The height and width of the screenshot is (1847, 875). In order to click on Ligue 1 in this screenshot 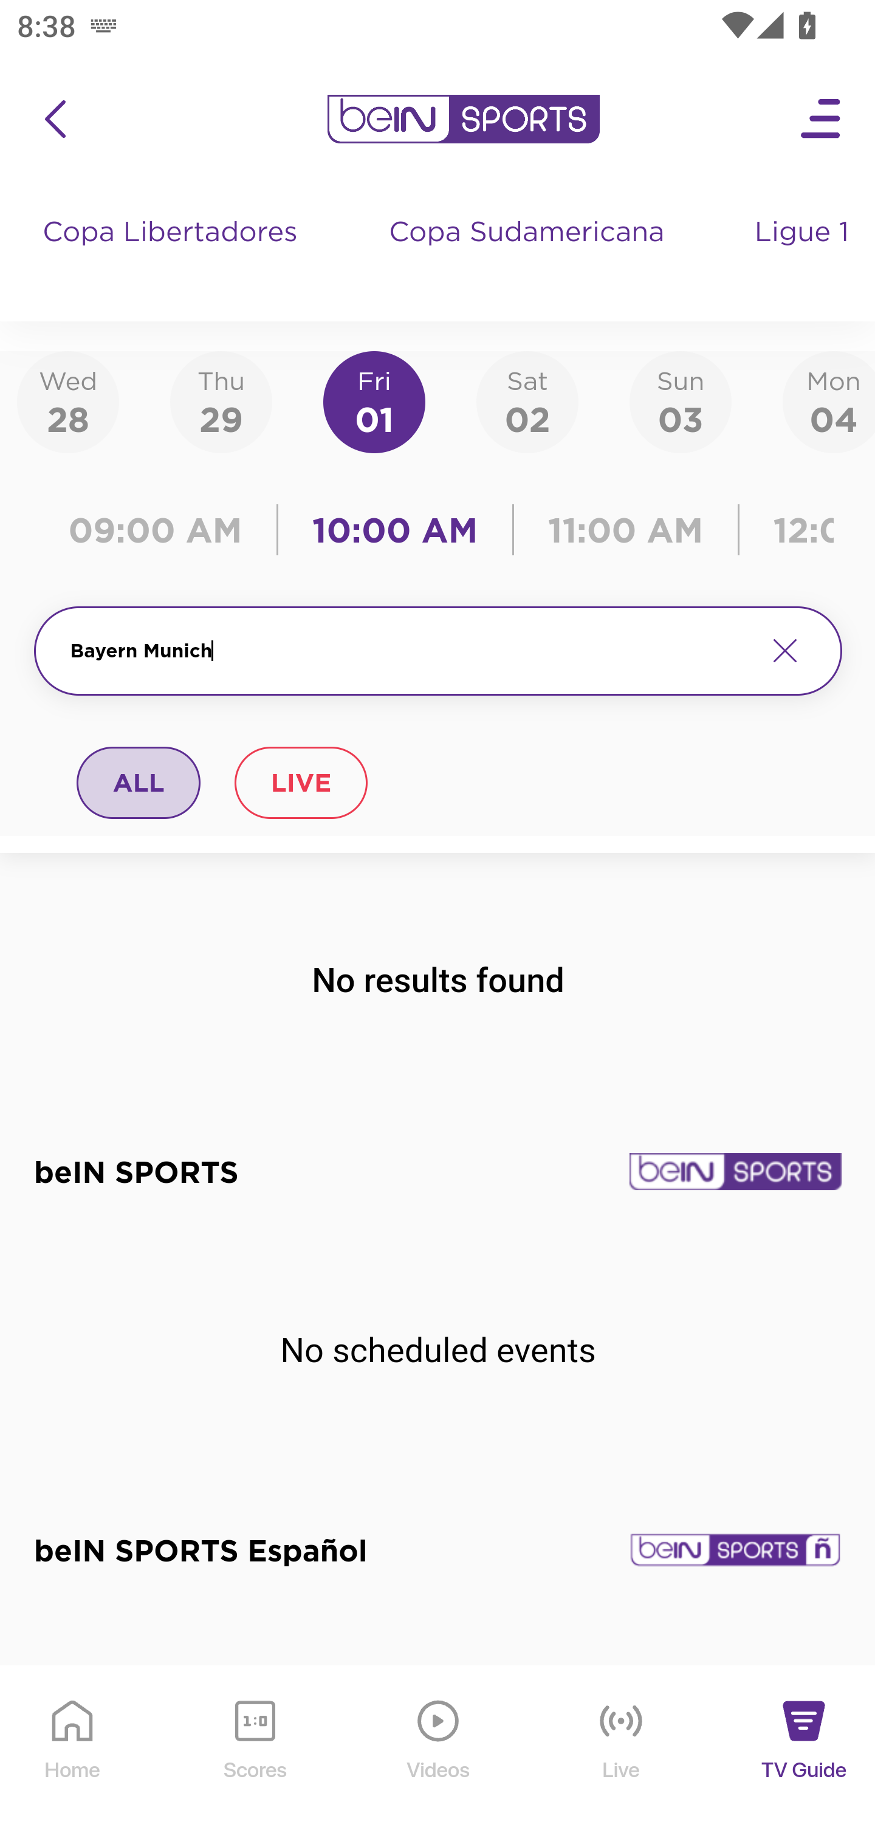, I will do `click(804, 255)`.